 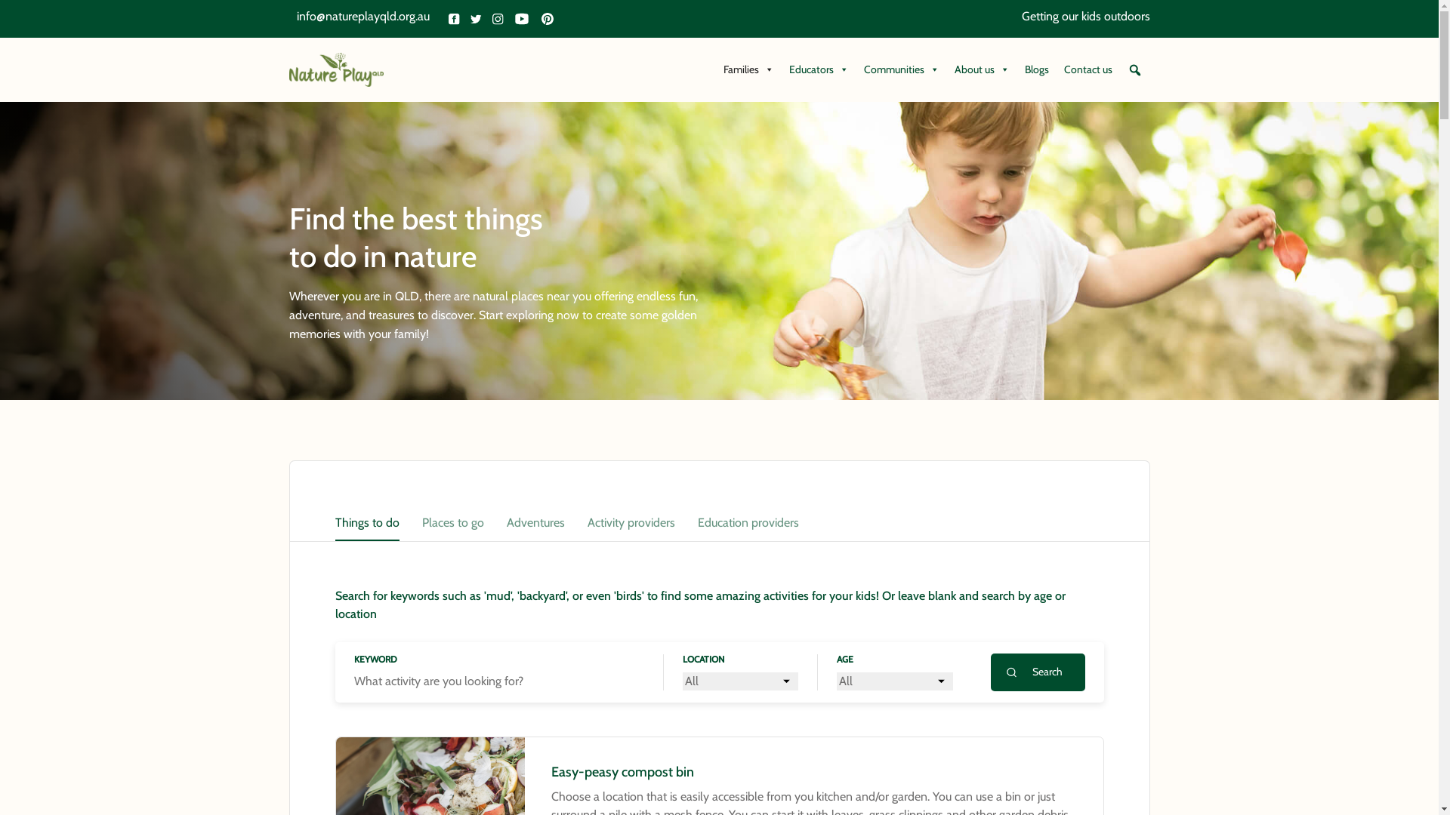 I want to click on Education providers, so click(x=748, y=524).